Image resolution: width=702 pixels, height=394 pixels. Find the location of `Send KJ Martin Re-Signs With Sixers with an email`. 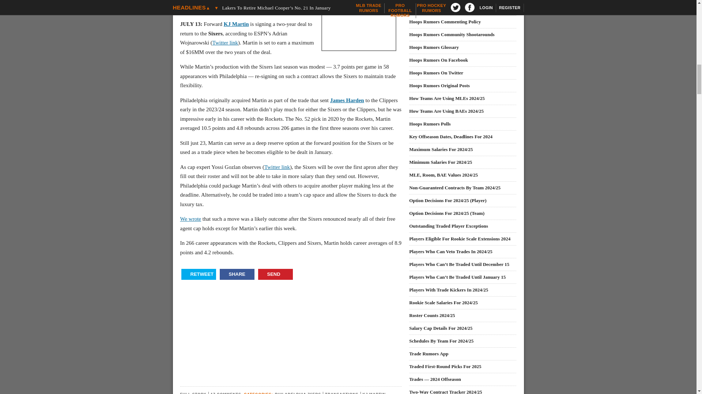

Send KJ Martin Re-Signs With Sixers with an email is located at coordinates (275, 274).